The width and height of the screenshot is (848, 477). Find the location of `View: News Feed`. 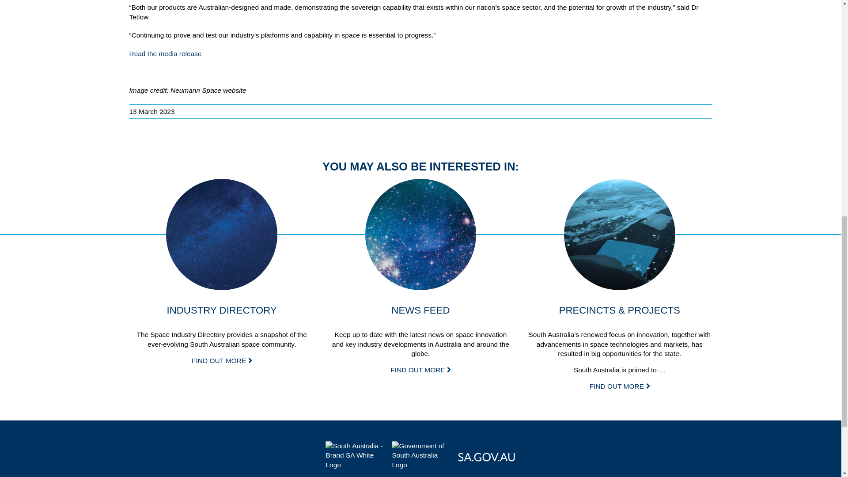

View: News Feed is located at coordinates (421, 234).